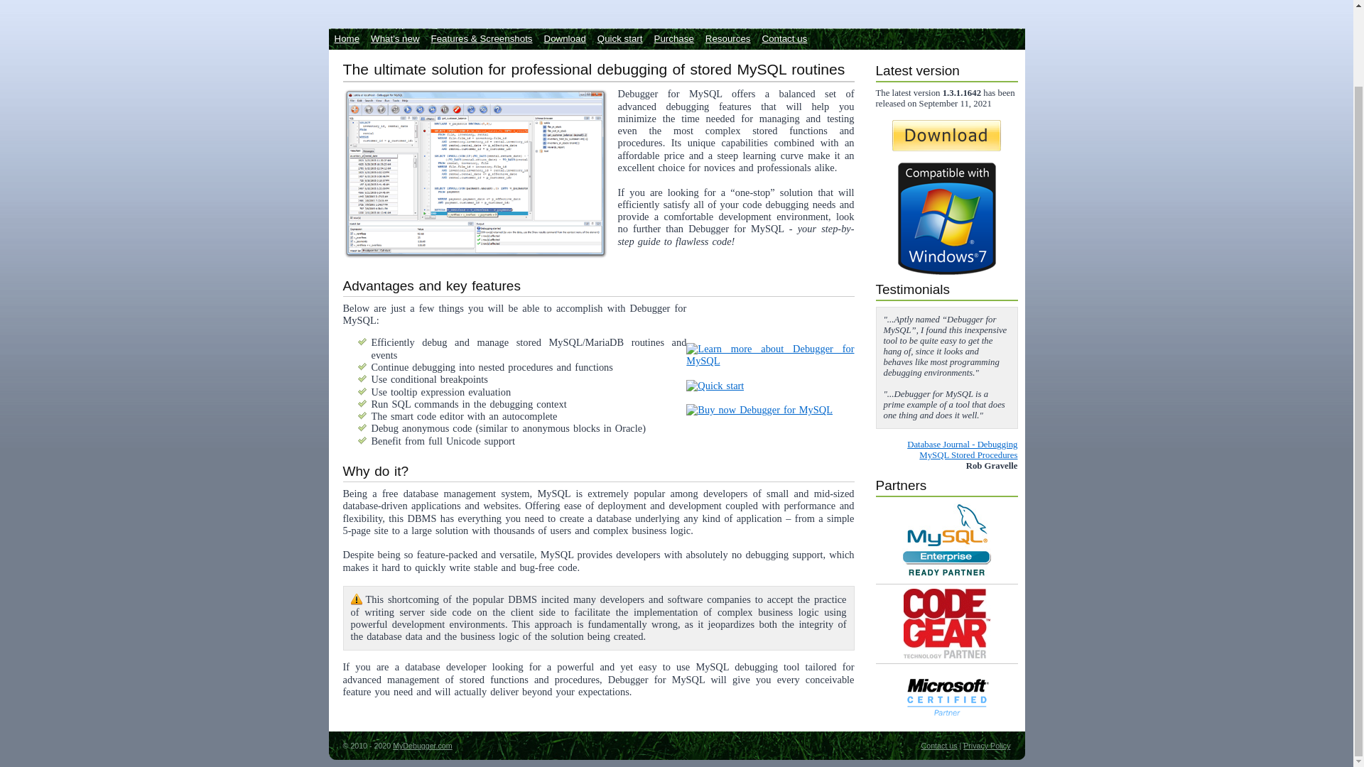 The image size is (1364, 767). What do you see at coordinates (620, 38) in the screenshot?
I see `Quick start` at bounding box center [620, 38].